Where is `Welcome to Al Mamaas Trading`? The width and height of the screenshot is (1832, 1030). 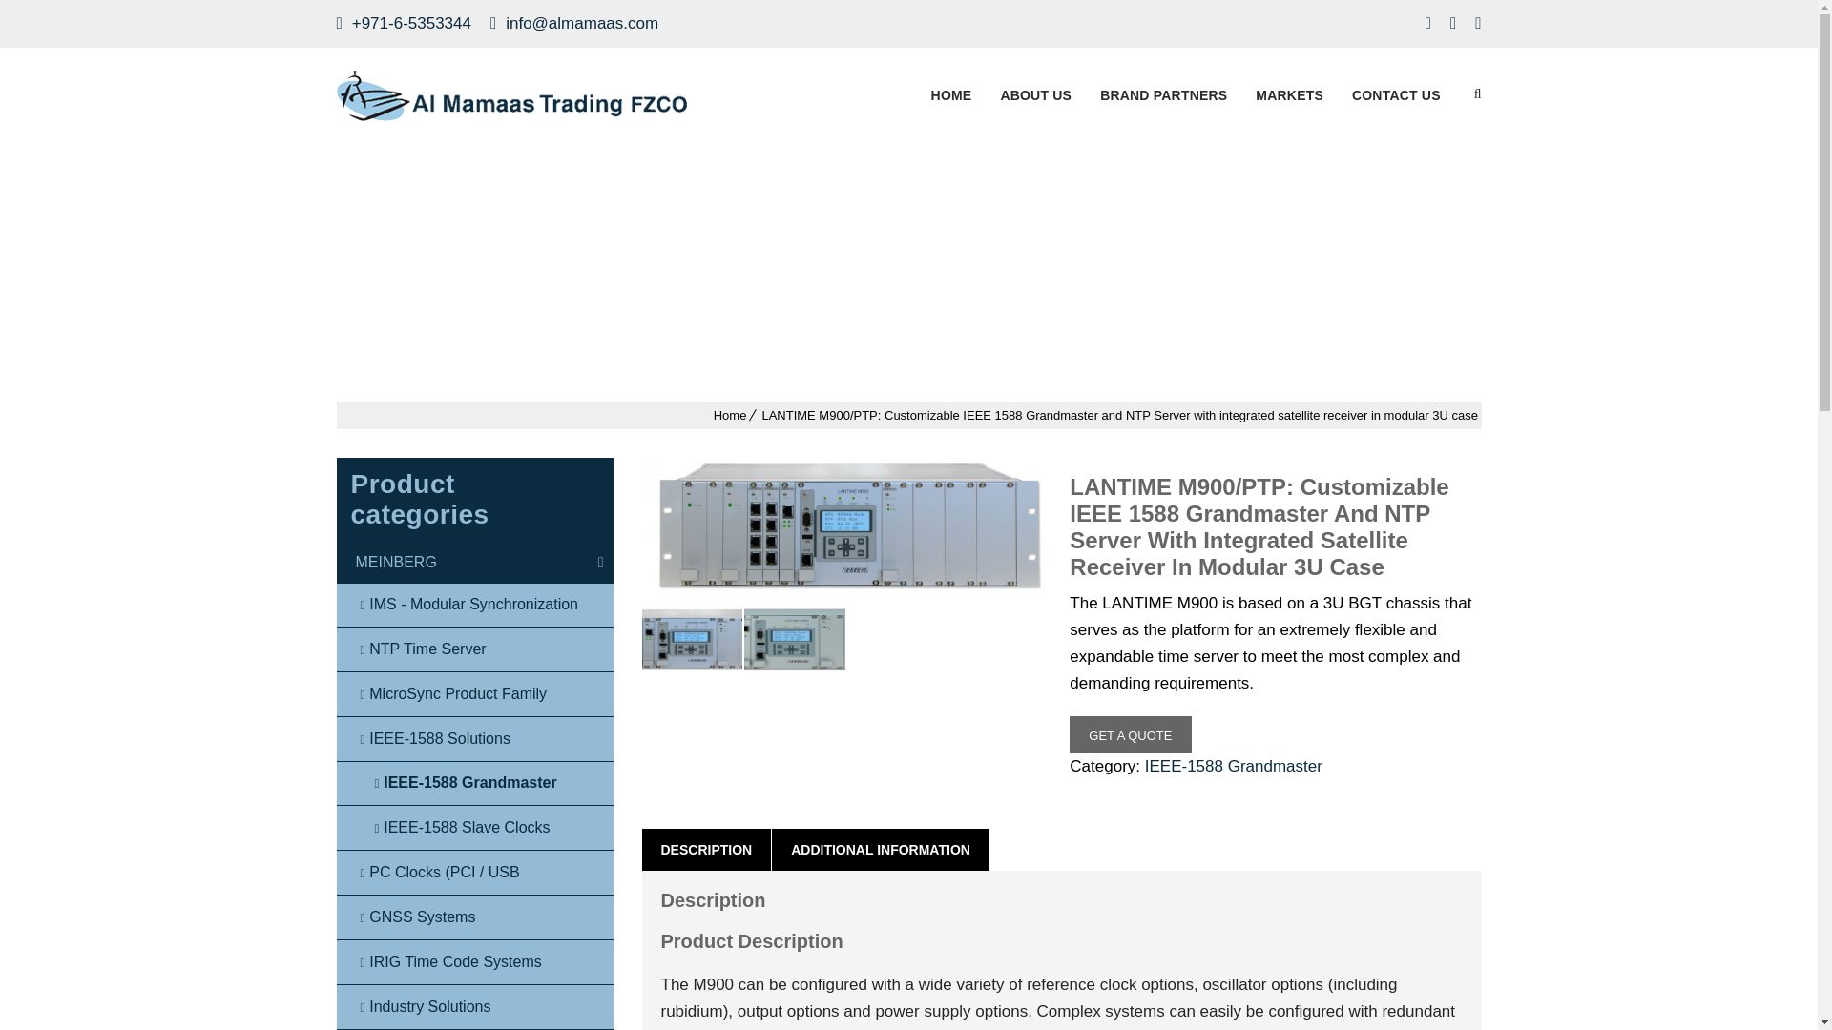 Welcome to Al Mamaas Trading is located at coordinates (511, 95).